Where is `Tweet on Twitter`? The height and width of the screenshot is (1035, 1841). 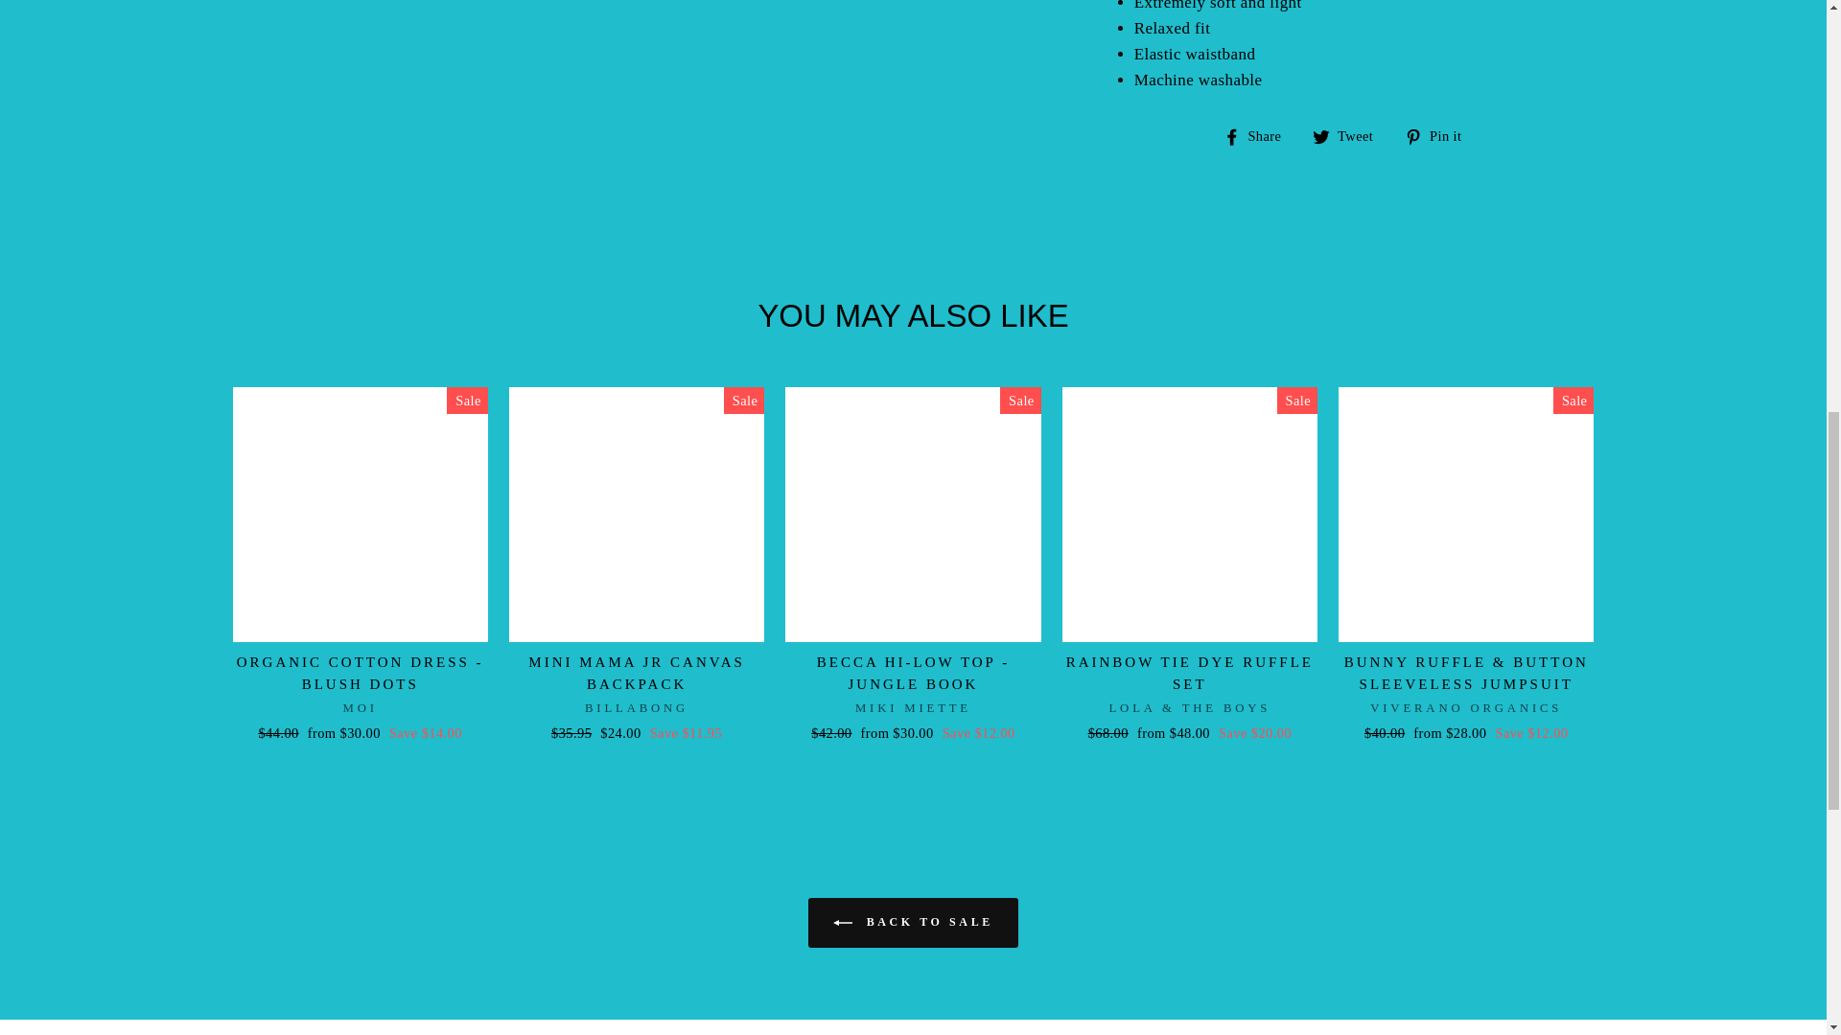 Tweet on Twitter is located at coordinates (1350, 134).